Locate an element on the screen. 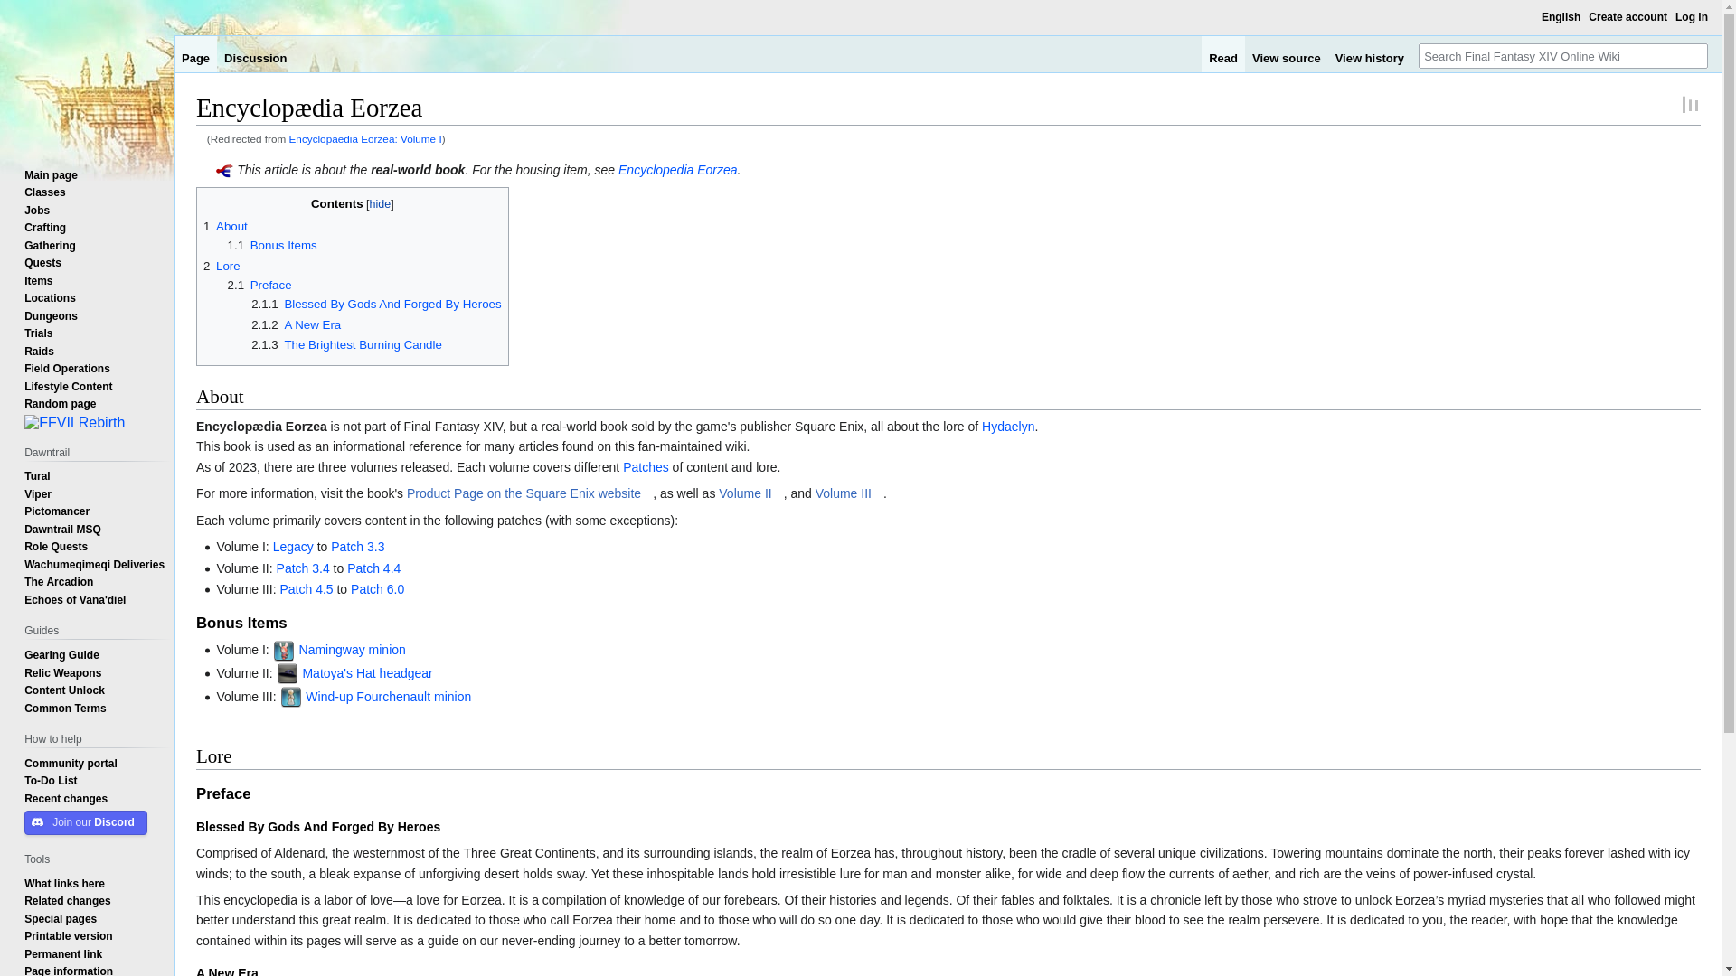 Image resolution: width=1736 pixels, height=976 pixels. 2 Lore is located at coordinates (222, 266).